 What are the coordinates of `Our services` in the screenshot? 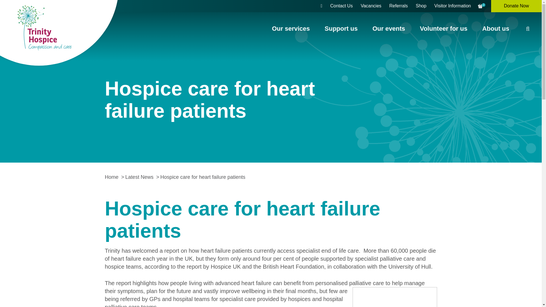 It's located at (291, 28).